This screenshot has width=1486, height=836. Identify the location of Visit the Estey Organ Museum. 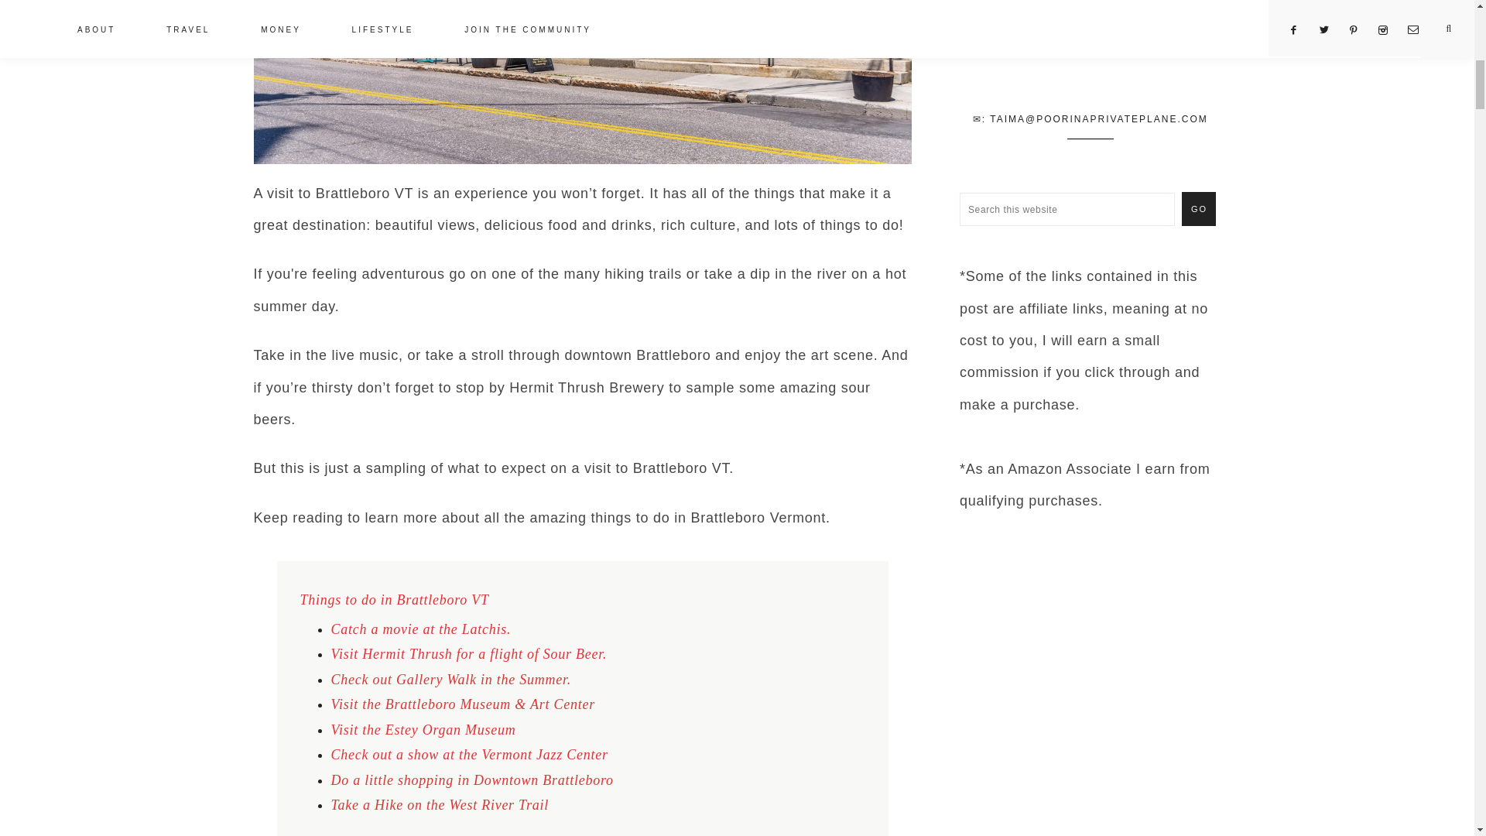
(423, 729).